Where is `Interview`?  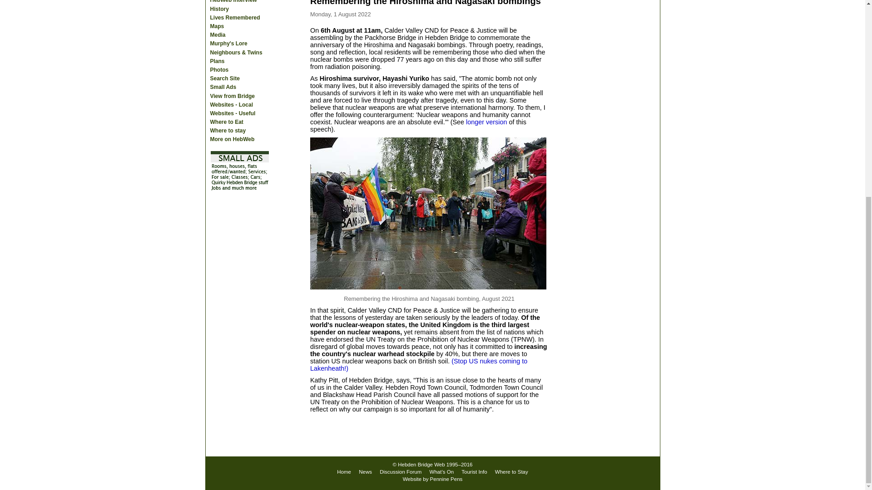
Interview is located at coordinates (241, 2).